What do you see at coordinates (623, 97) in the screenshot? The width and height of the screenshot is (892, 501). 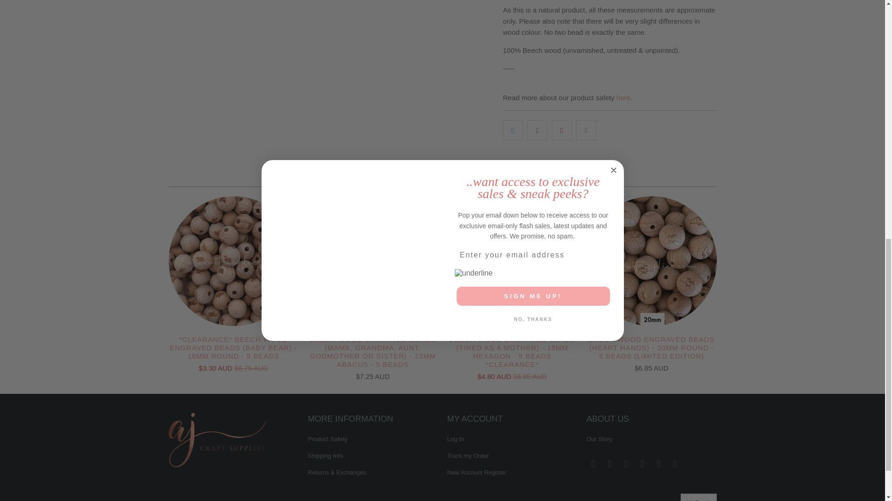 I see `here` at bounding box center [623, 97].